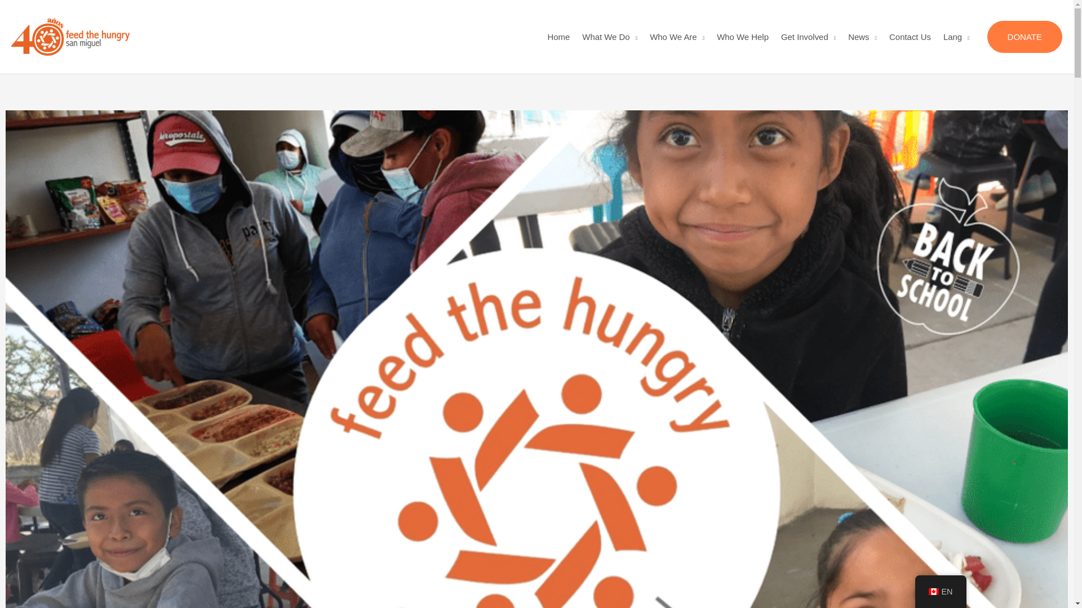 The height and width of the screenshot is (608, 1082). What do you see at coordinates (610, 37) in the screenshot?
I see `What We Do` at bounding box center [610, 37].